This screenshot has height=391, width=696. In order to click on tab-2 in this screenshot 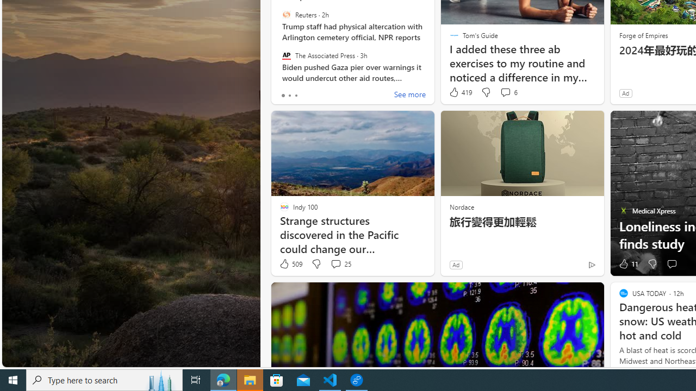, I will do `click(296, 96)`.